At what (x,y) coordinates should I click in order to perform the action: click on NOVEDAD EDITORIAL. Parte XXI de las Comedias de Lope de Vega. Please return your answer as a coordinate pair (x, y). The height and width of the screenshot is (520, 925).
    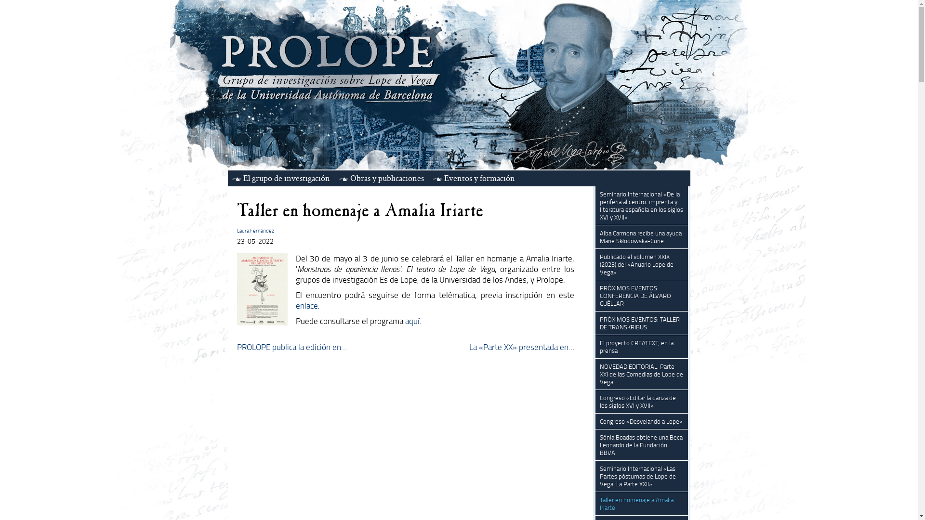
    Looking at the image, I should click on (641, 374).